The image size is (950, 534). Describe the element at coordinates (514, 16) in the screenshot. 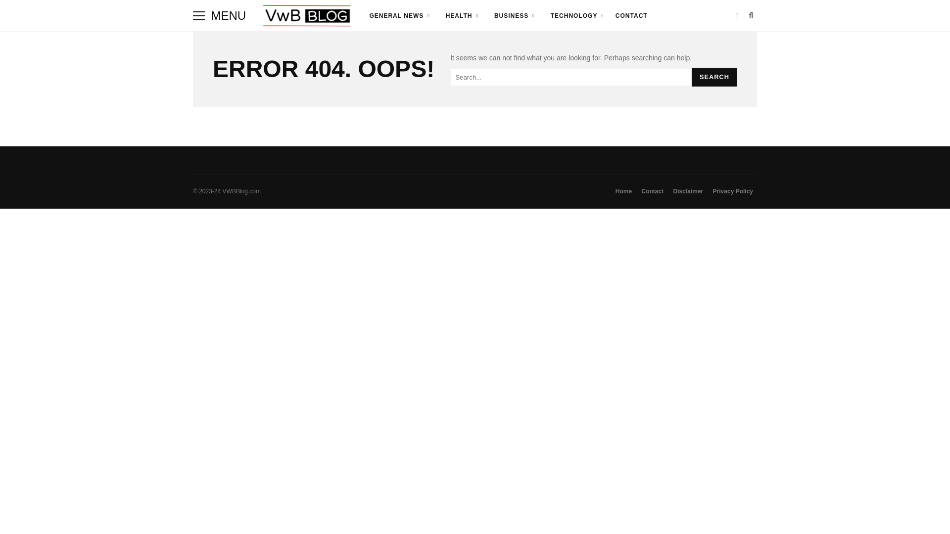

I see `BUSINESS` at that location.